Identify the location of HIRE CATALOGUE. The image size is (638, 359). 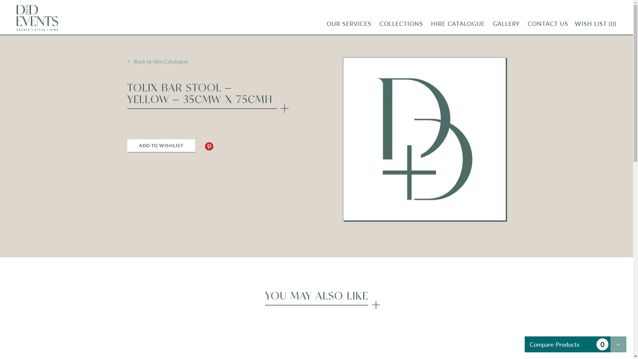
(458, 24).